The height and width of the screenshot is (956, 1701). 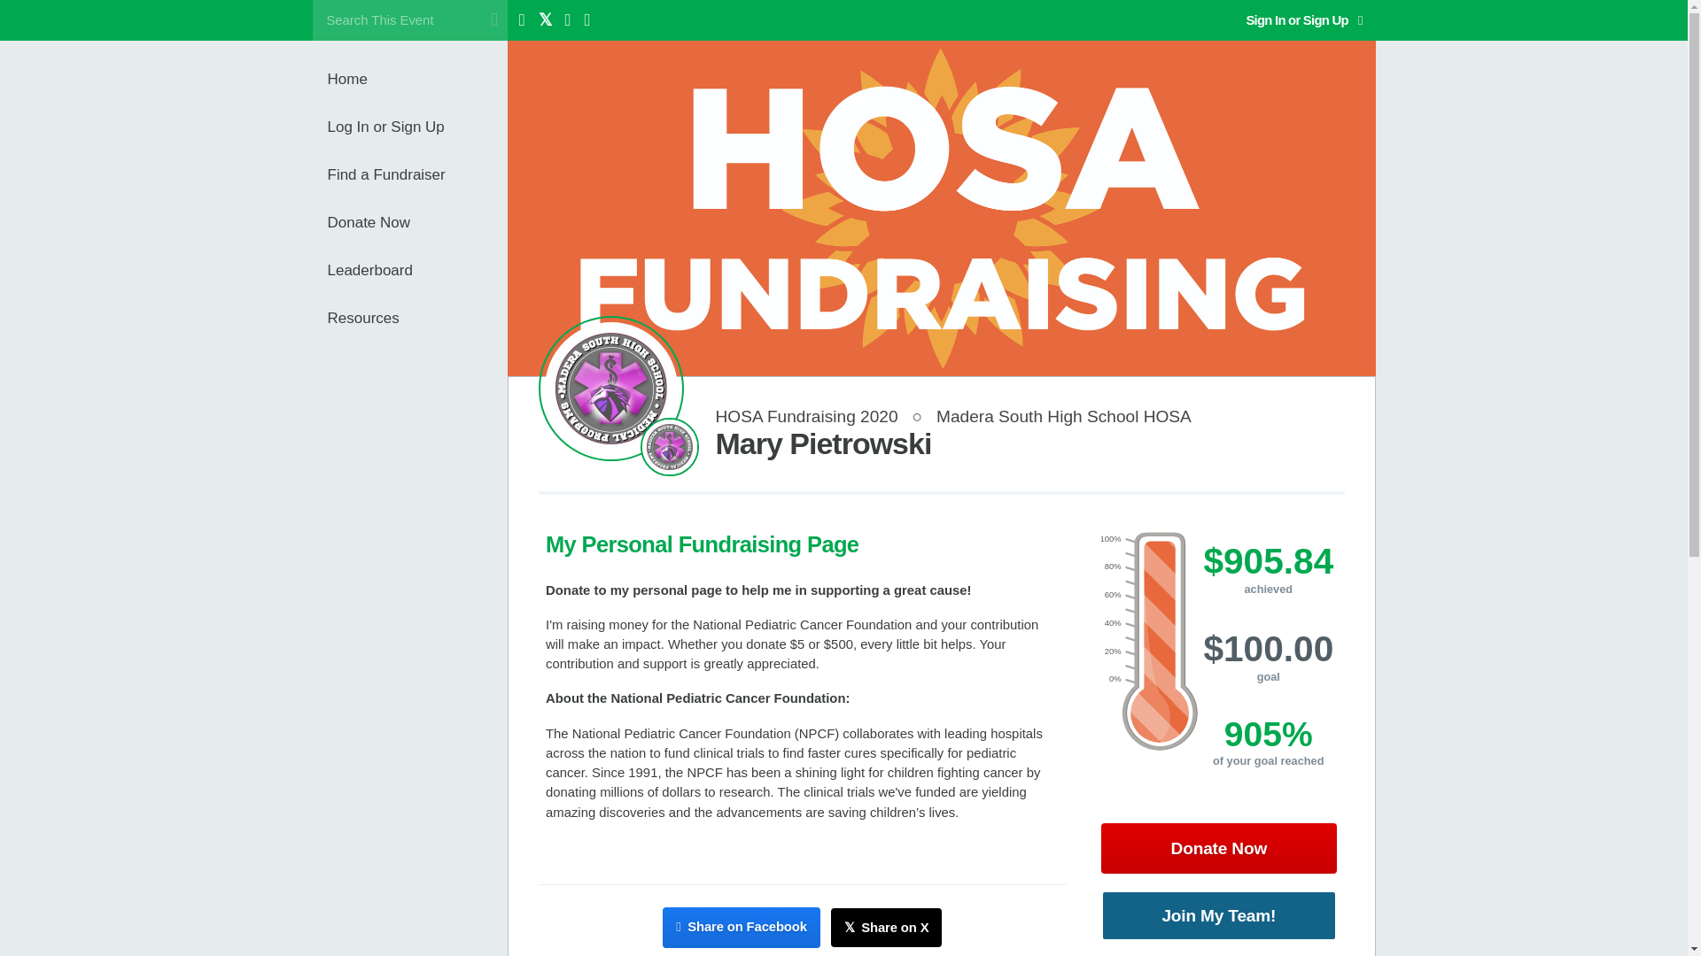 I want to click on Home, so click(x=417, y=79).